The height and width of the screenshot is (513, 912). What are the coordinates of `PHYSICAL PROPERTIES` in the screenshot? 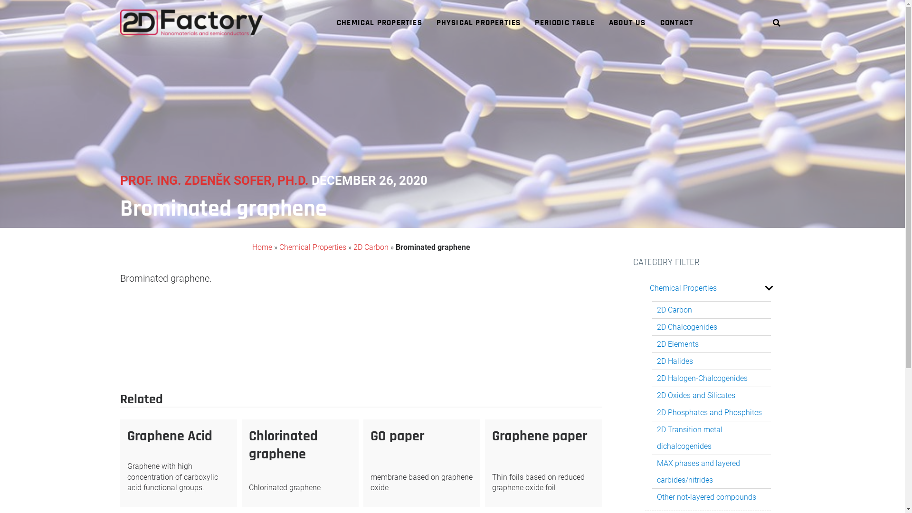 It's located at (479, 23).